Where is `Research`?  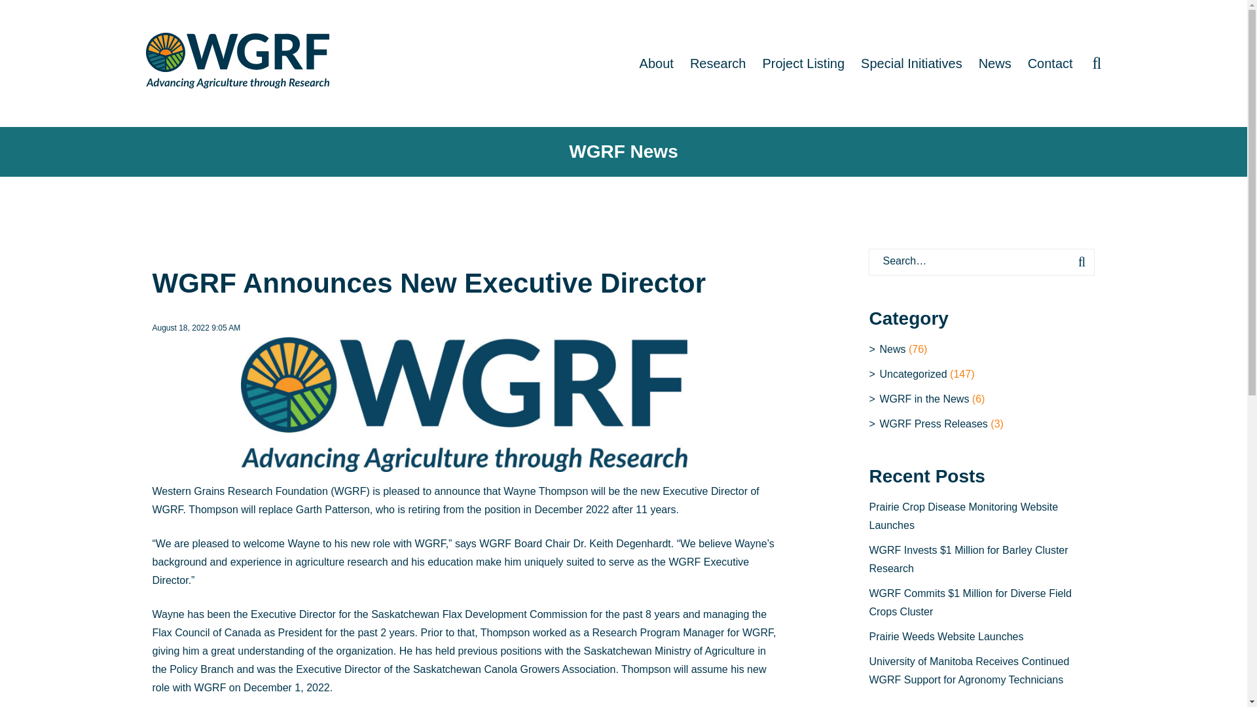 Research is located at coordinates (718, 63).